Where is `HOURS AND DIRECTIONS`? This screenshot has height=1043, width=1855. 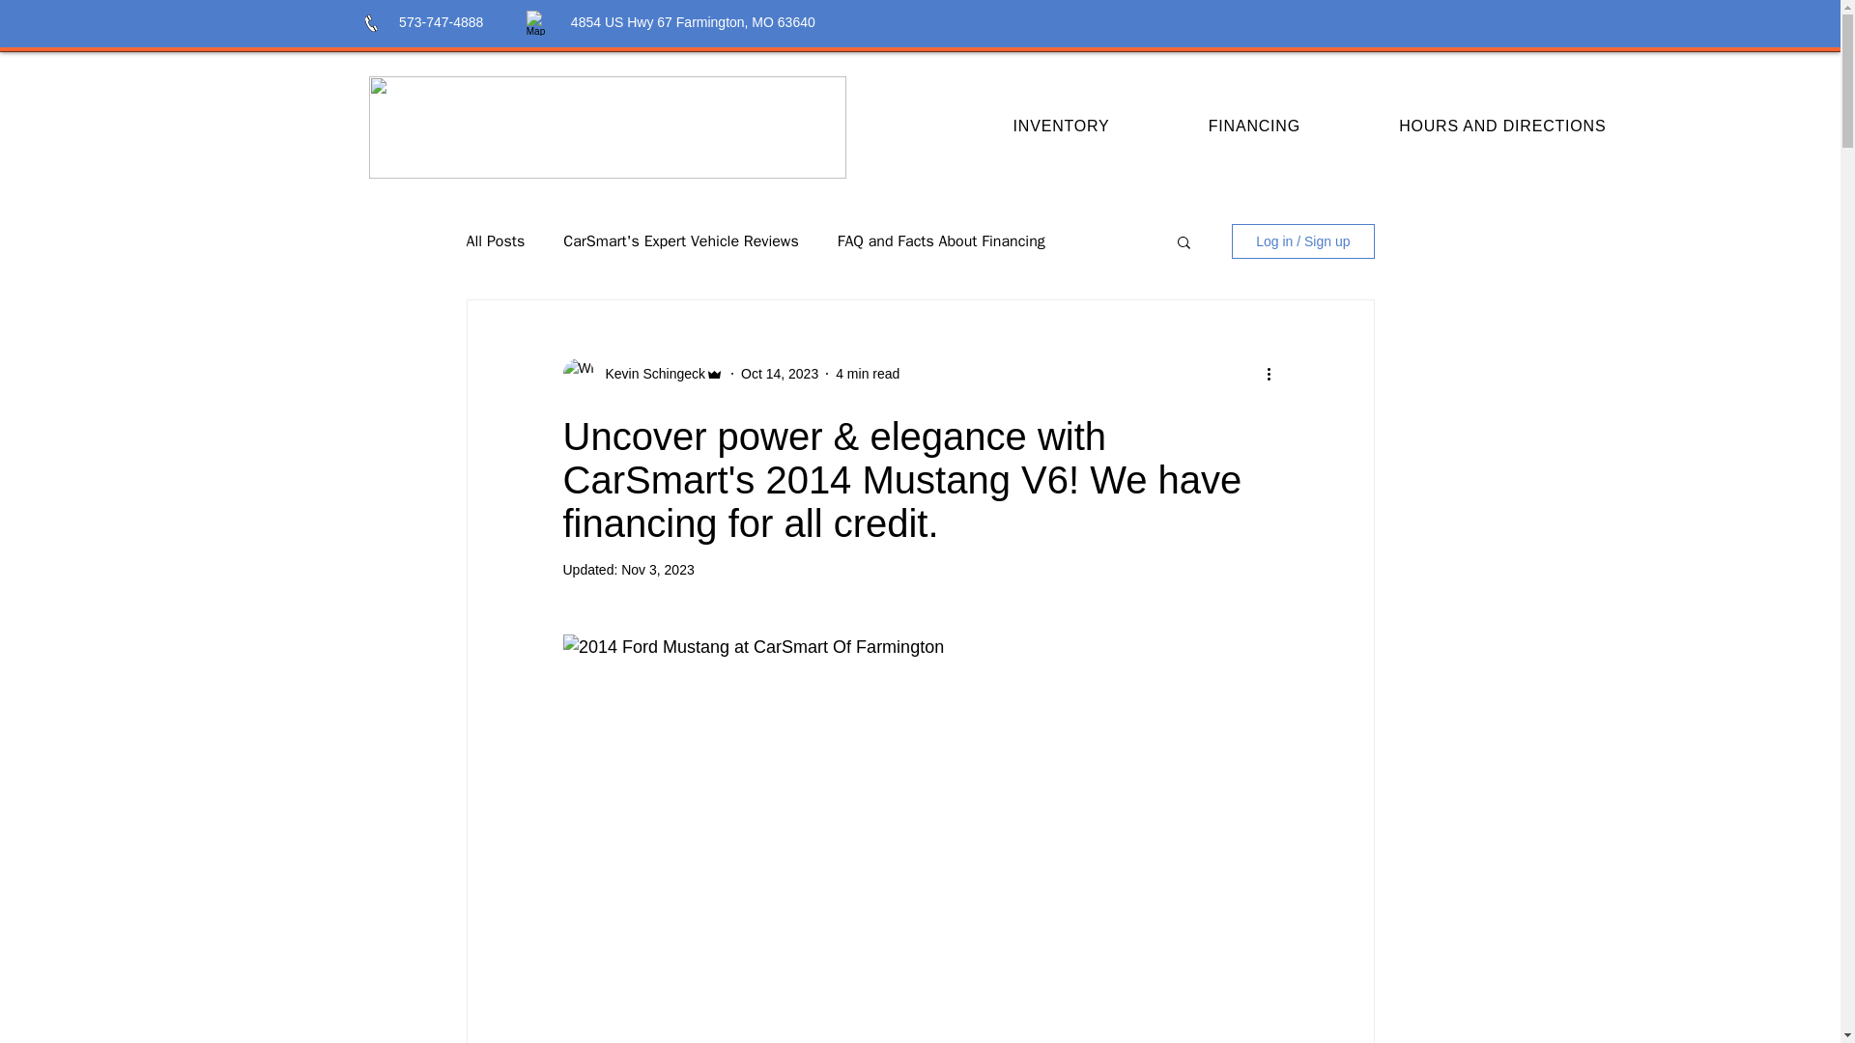 HOURS AND DIRECTIONS is located at coordinates (1501, 127).